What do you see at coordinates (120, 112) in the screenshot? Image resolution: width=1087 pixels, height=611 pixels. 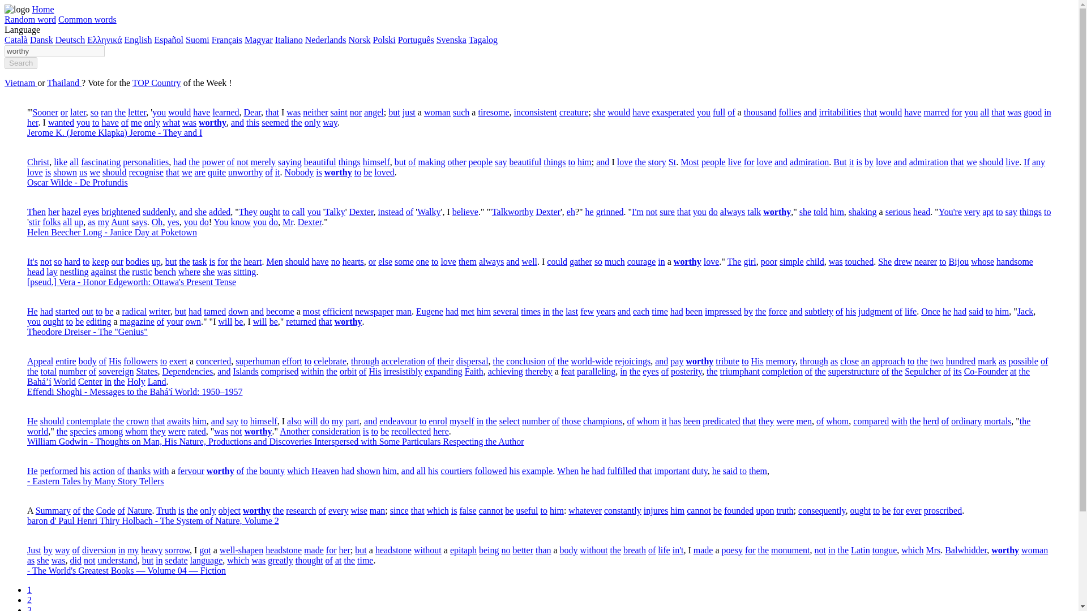 I see `Click to find the word in context` at bounding box center [120, 112].